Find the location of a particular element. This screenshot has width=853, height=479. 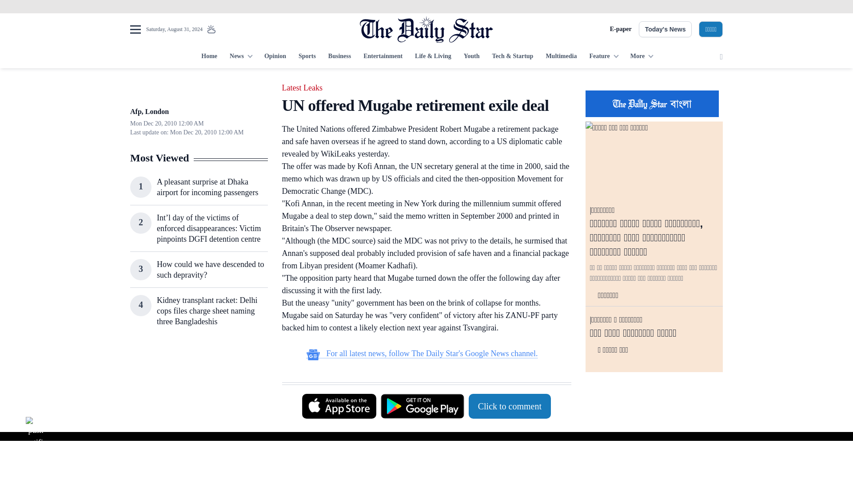

Sports is located at coordinates (307, 57).